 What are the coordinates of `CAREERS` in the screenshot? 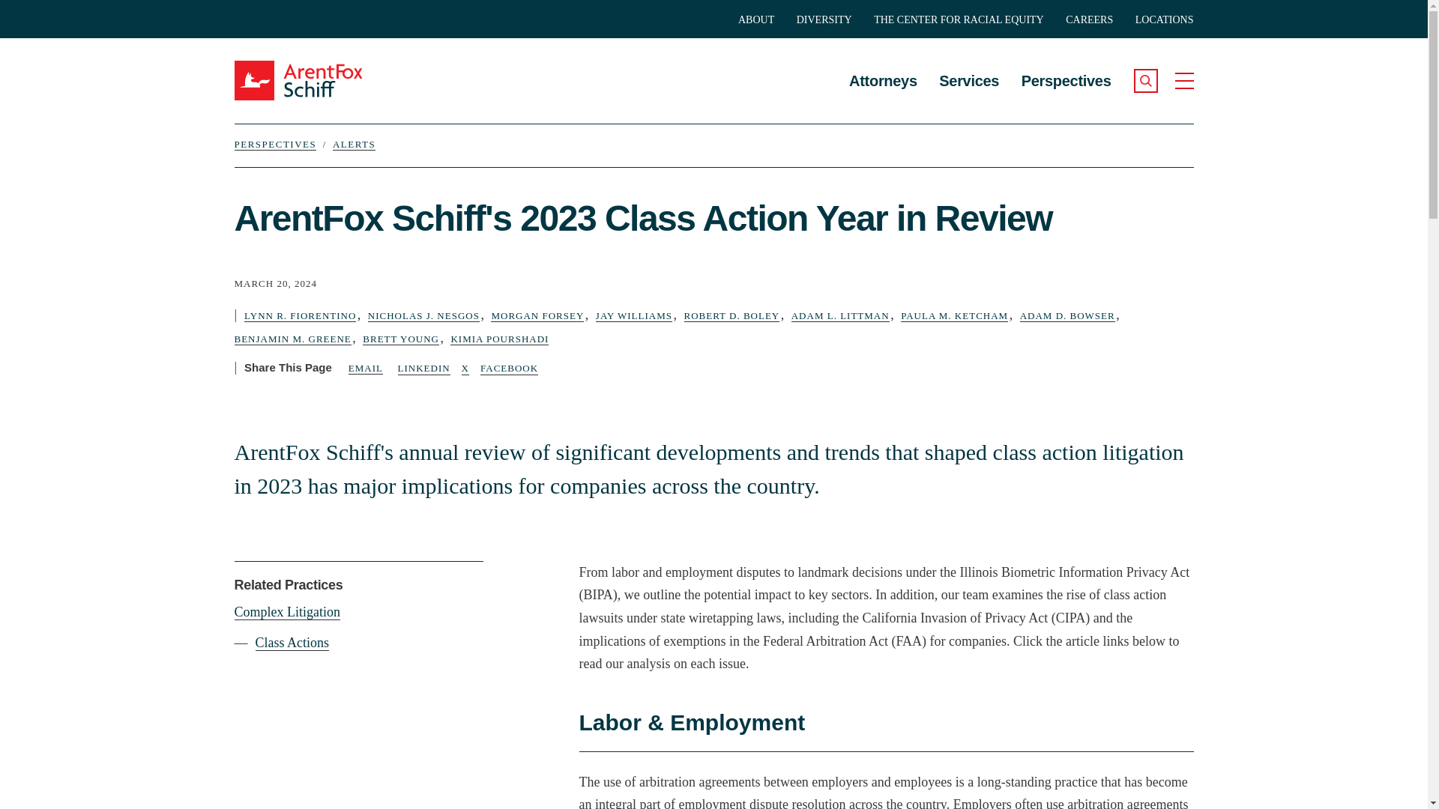 It's located at (1089, 19).